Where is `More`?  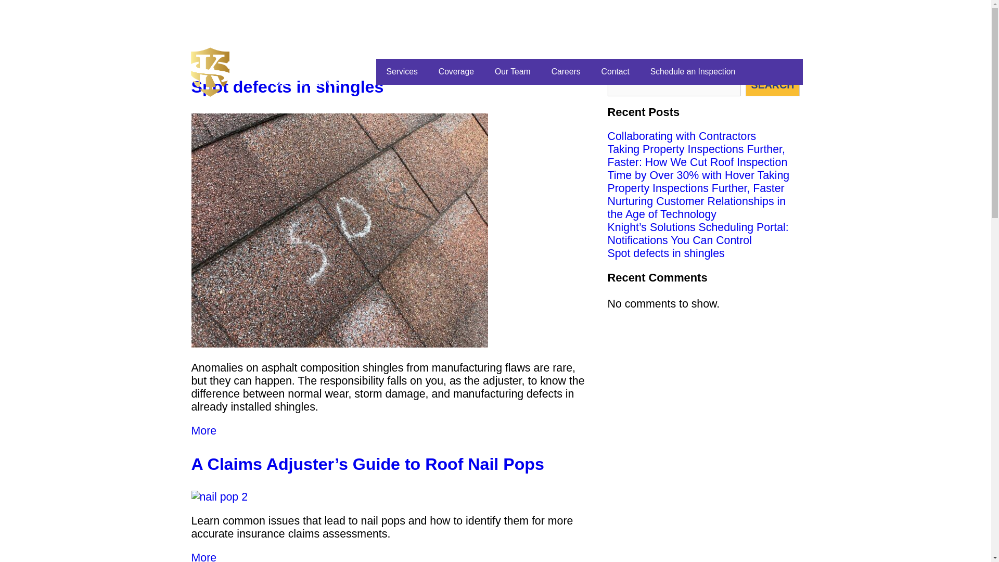
More is located at coordinates (204, 557).